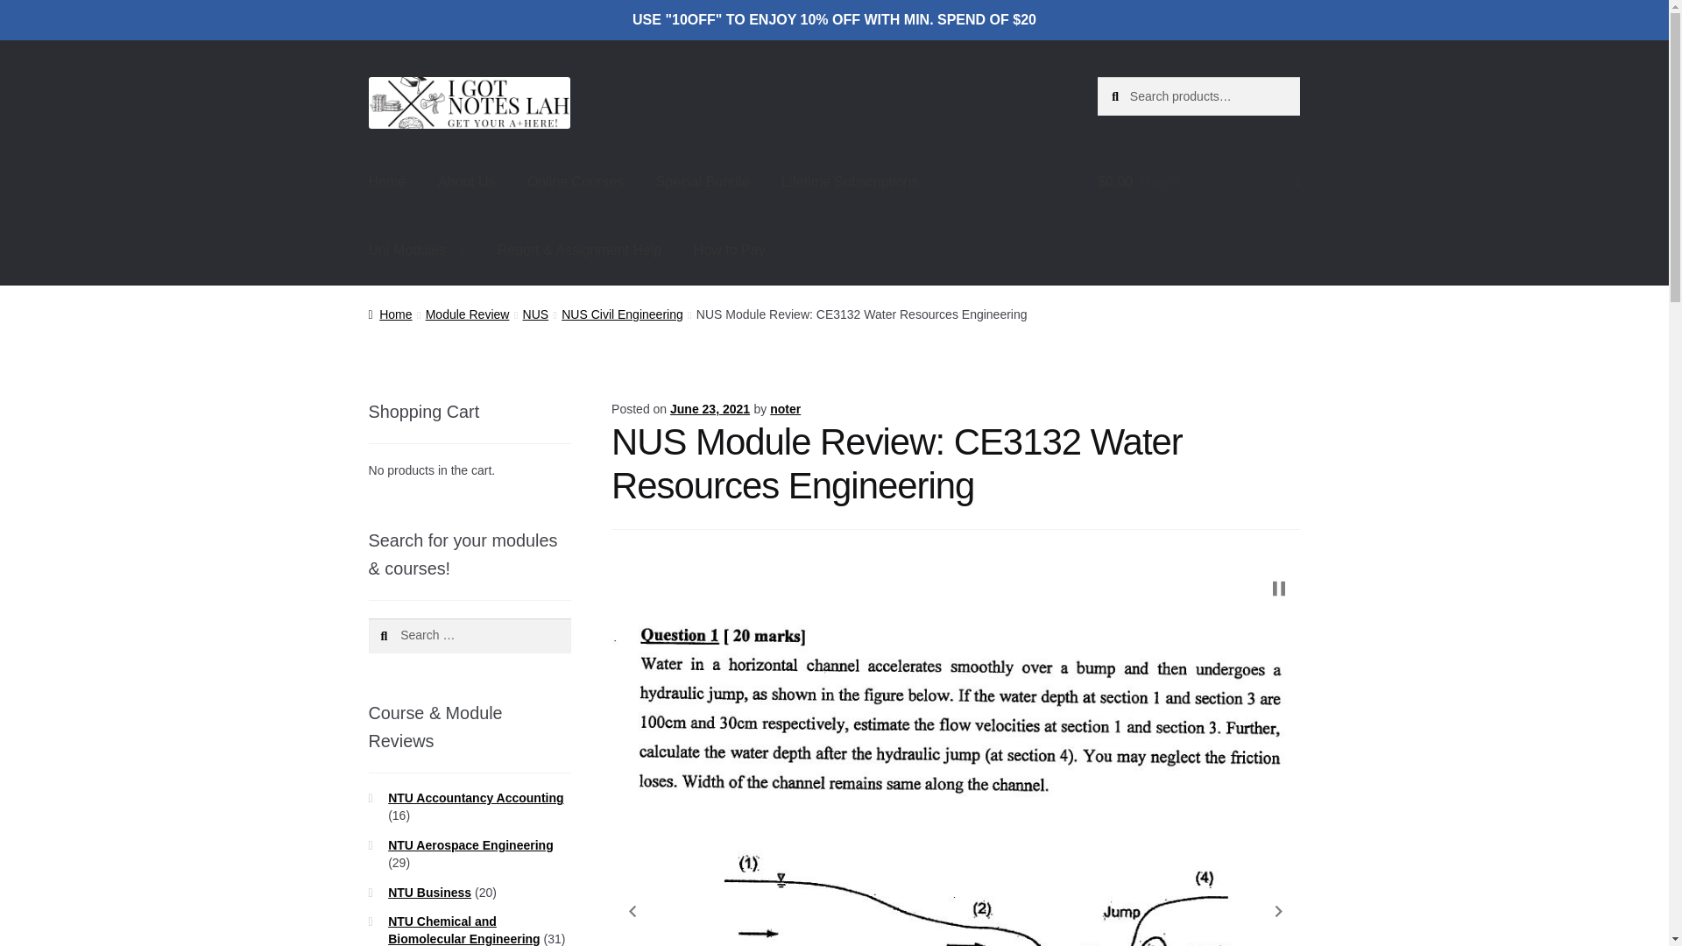  What do you see at coordinates (622, 314) in the screenshot?
I see `NUS Civil Engineering` at bounding box center [622, 314].